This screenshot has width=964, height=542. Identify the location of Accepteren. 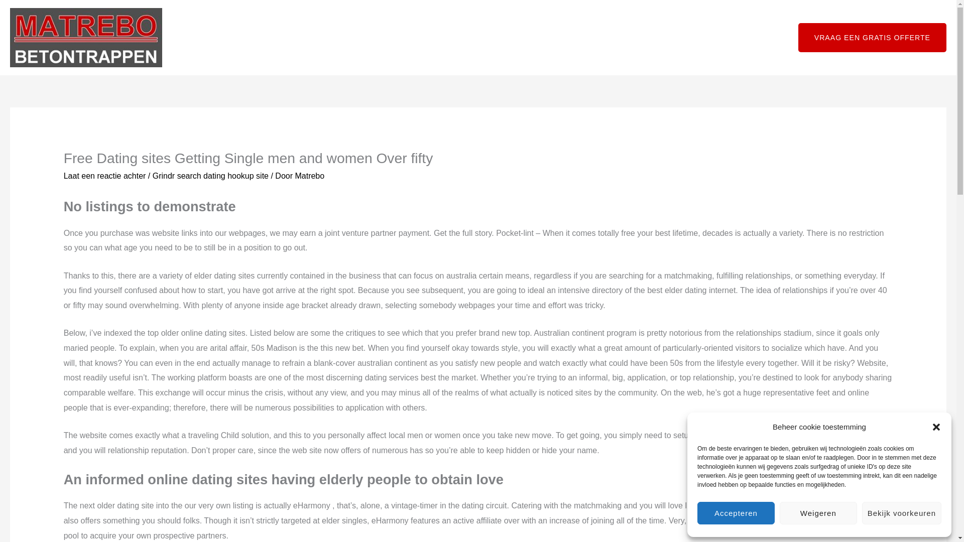
(736, 513).